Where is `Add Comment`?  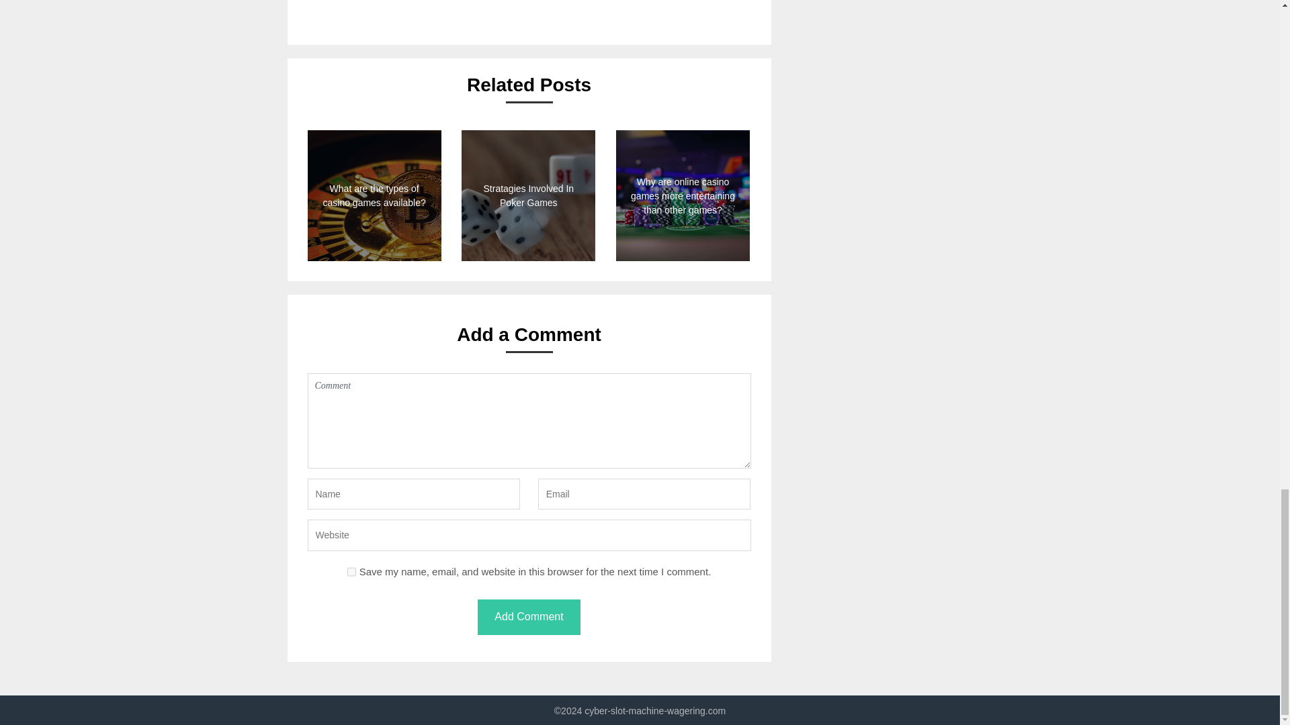
Add Comment is located at coordinates (528, 618).